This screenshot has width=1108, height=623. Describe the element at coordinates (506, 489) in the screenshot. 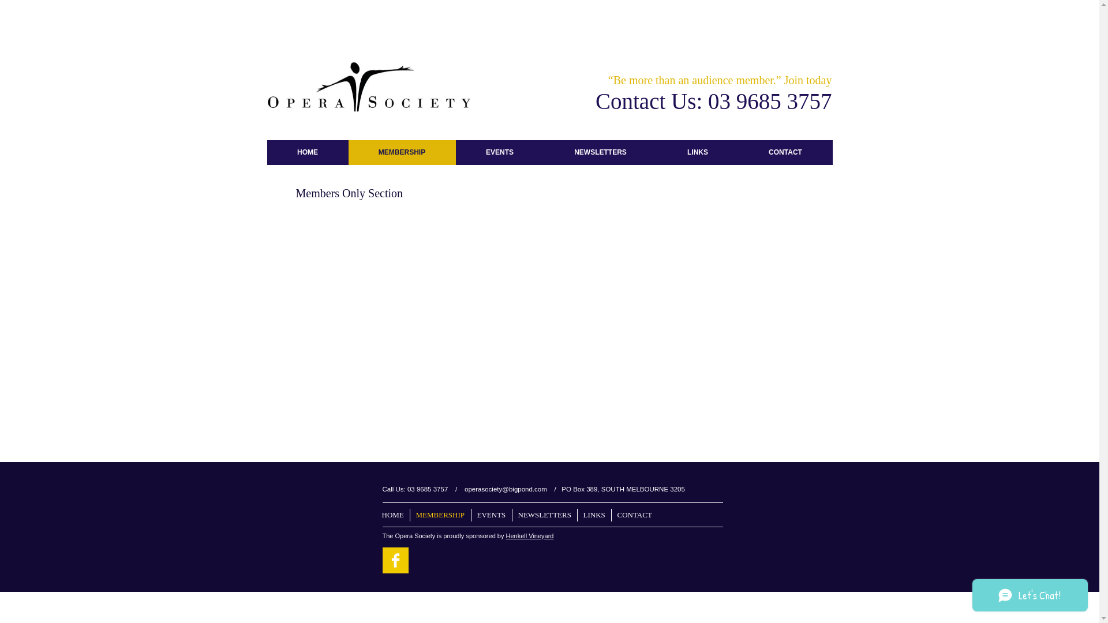

I see `operasociety@bigpond.com` at that location.